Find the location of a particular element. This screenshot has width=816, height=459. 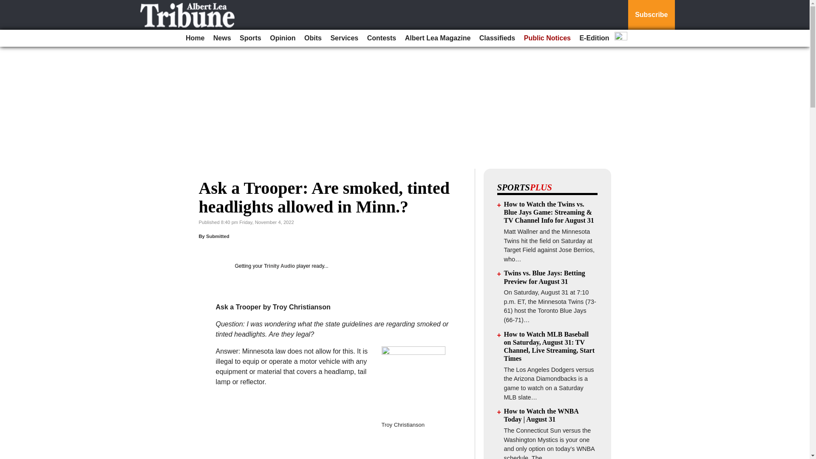

Services is located at coordinates (344, 38).